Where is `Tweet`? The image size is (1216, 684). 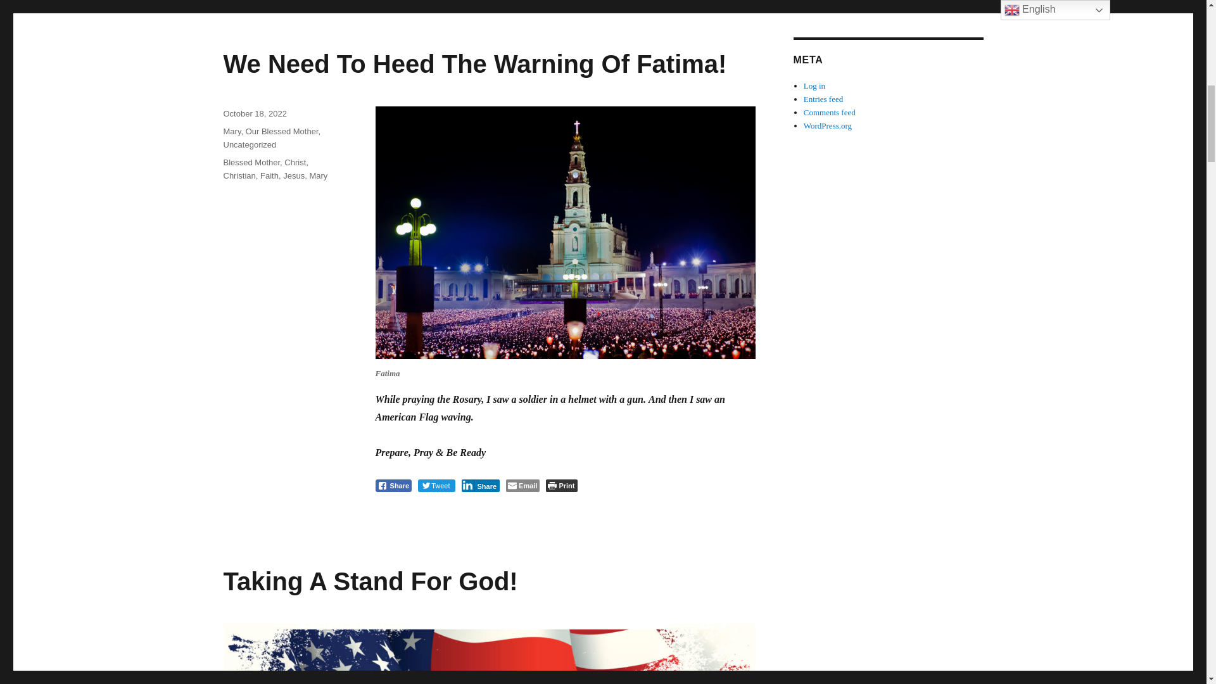 Tweet is located at coordinates (436, 485).